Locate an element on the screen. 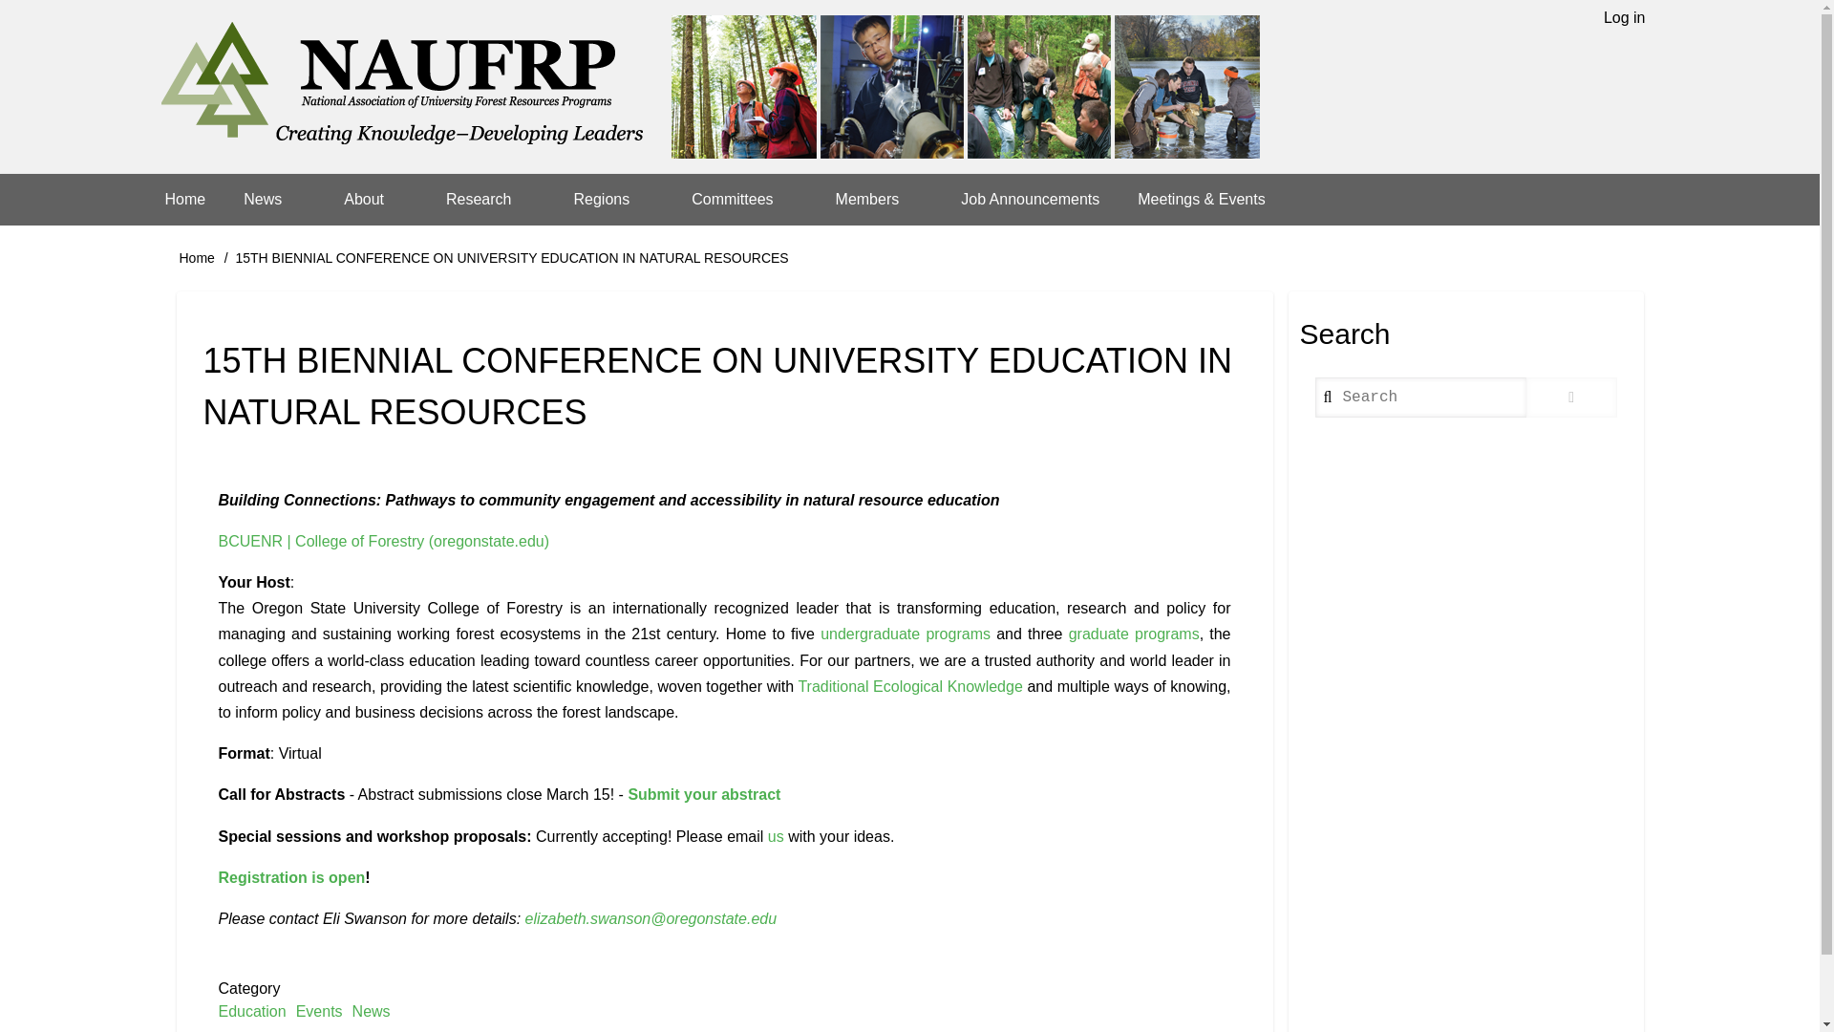 The width and height of the screenshot is (1834, 1032). News is located at coordinates (273, 200).